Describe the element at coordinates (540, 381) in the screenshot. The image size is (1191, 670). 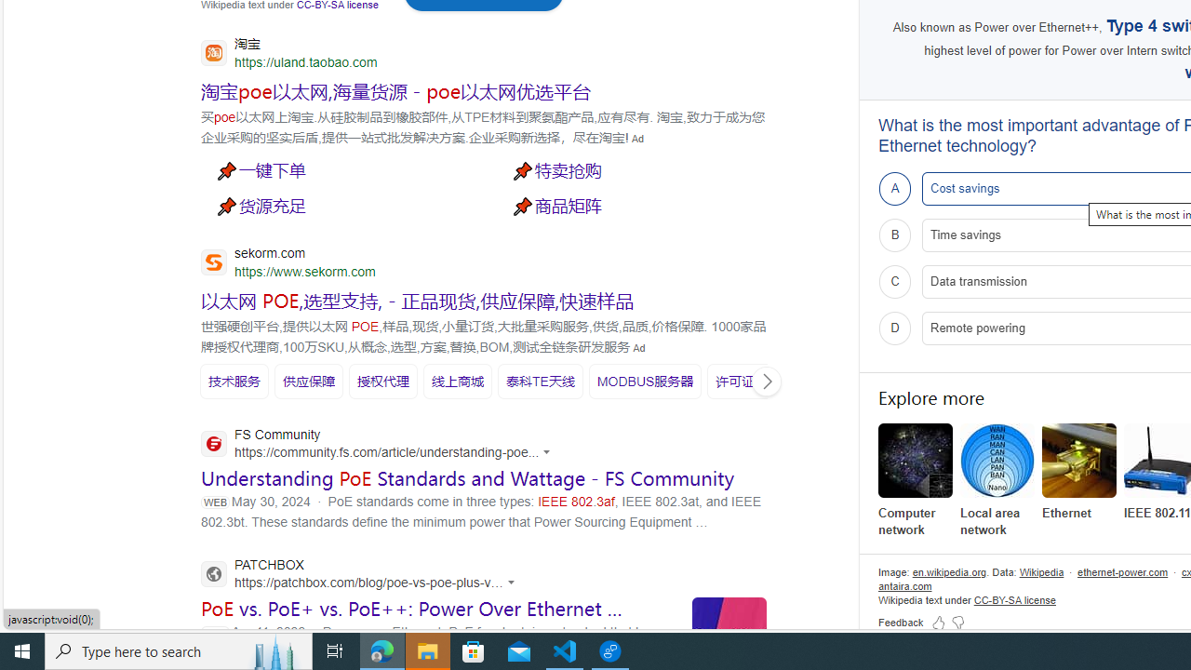
I see `SERP,5930` at that location.